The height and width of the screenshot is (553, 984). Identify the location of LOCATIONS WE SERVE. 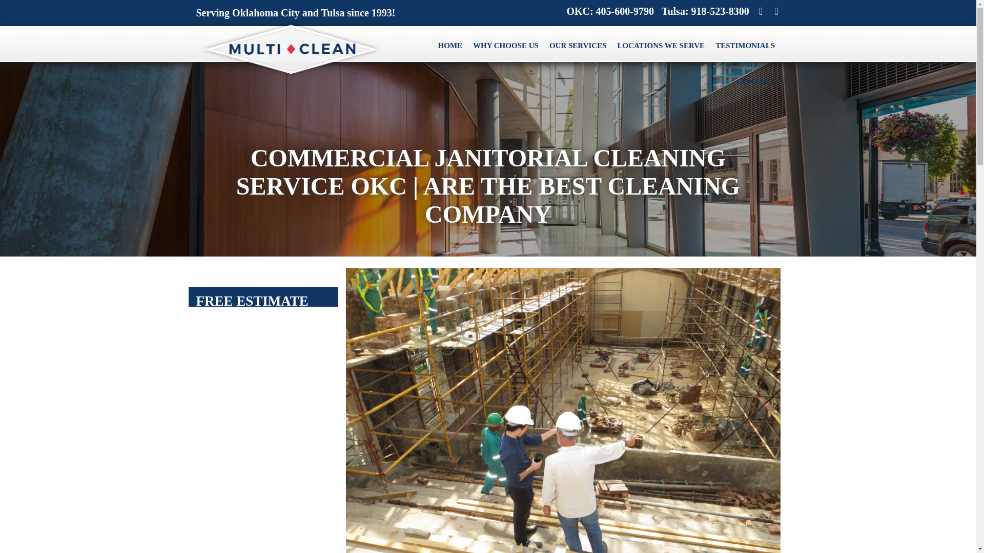
(661, 46).